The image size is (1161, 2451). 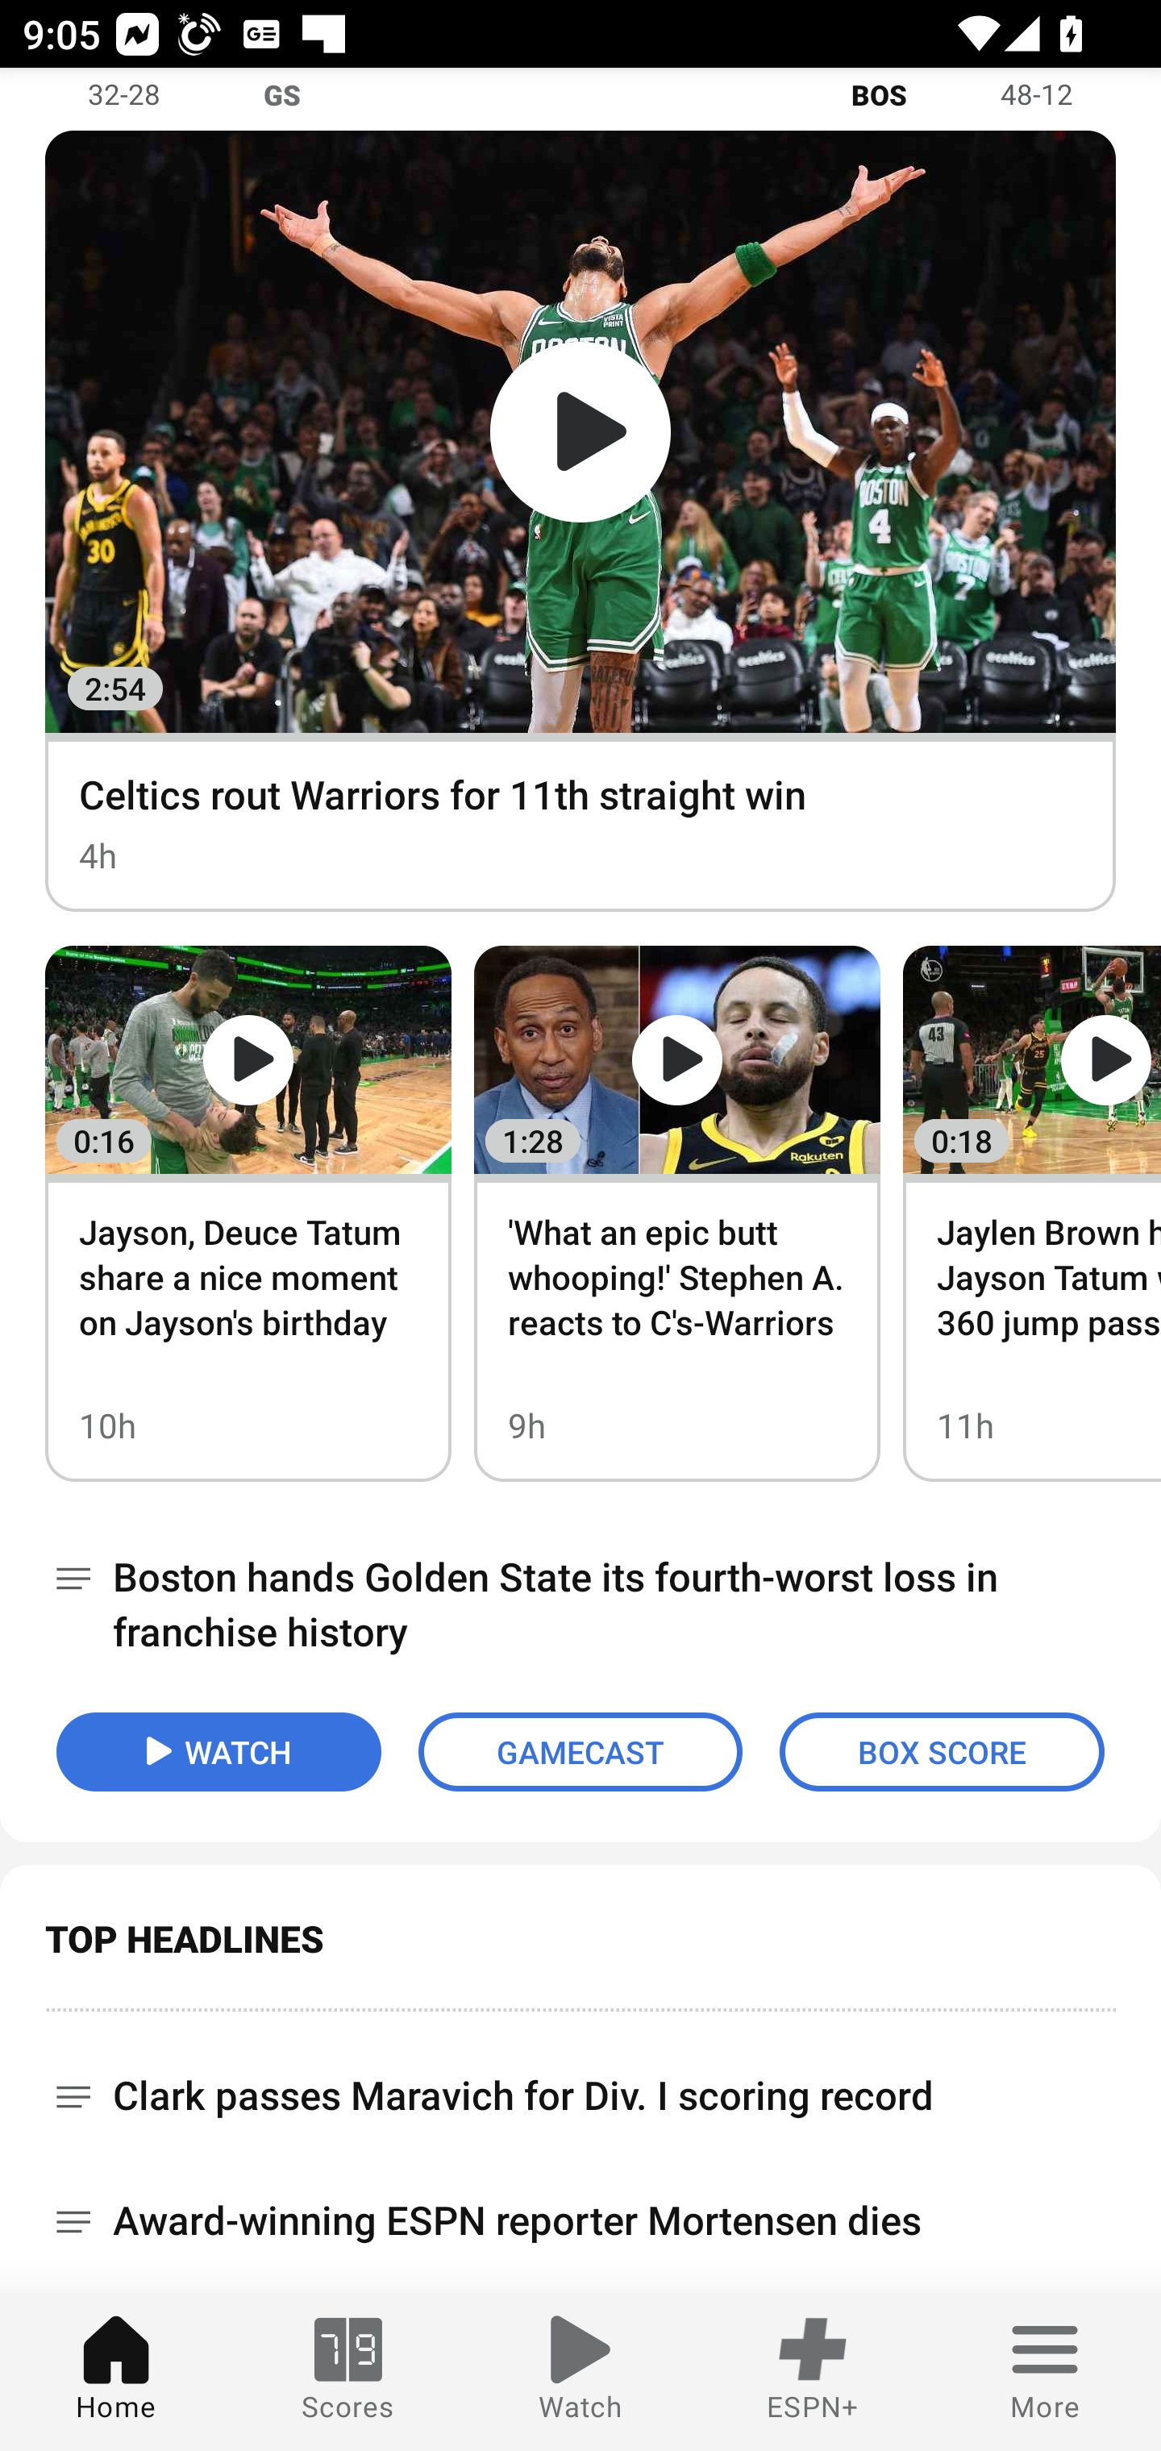 I want to click on ESPN+, so click(x=813, y=2372).